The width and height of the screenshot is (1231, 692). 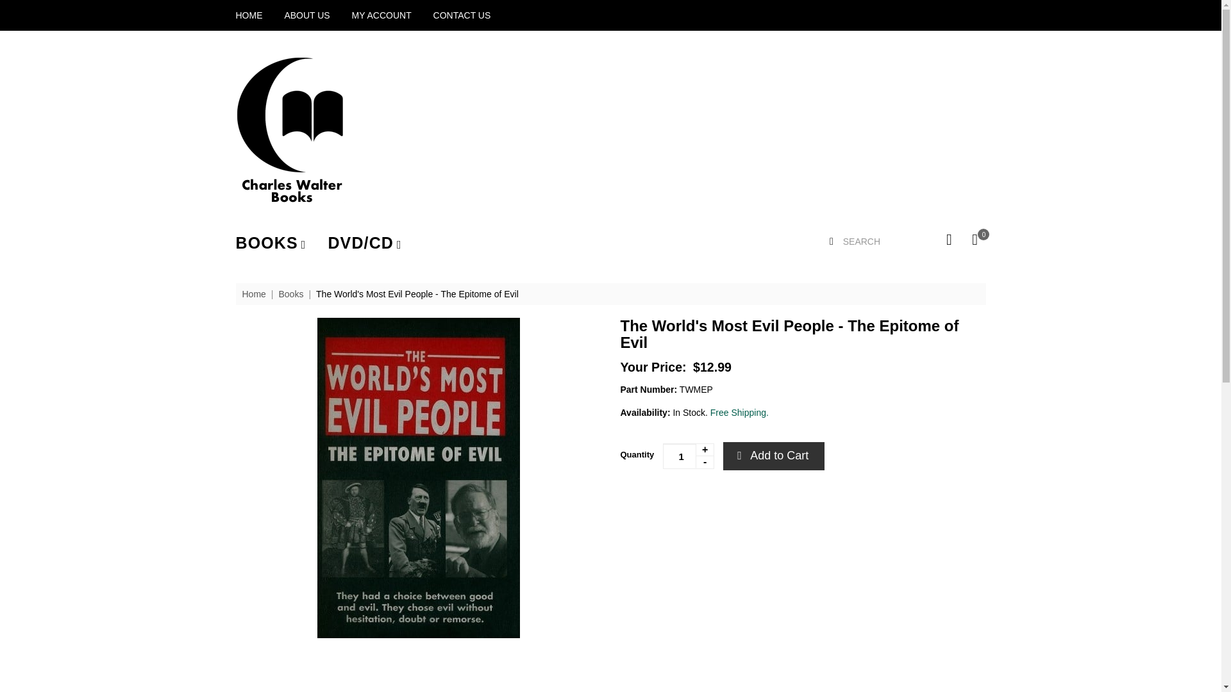 What do you see at coordinates (689, 456) in the screenshot?
I see `1` at bounding box center [689, 456].